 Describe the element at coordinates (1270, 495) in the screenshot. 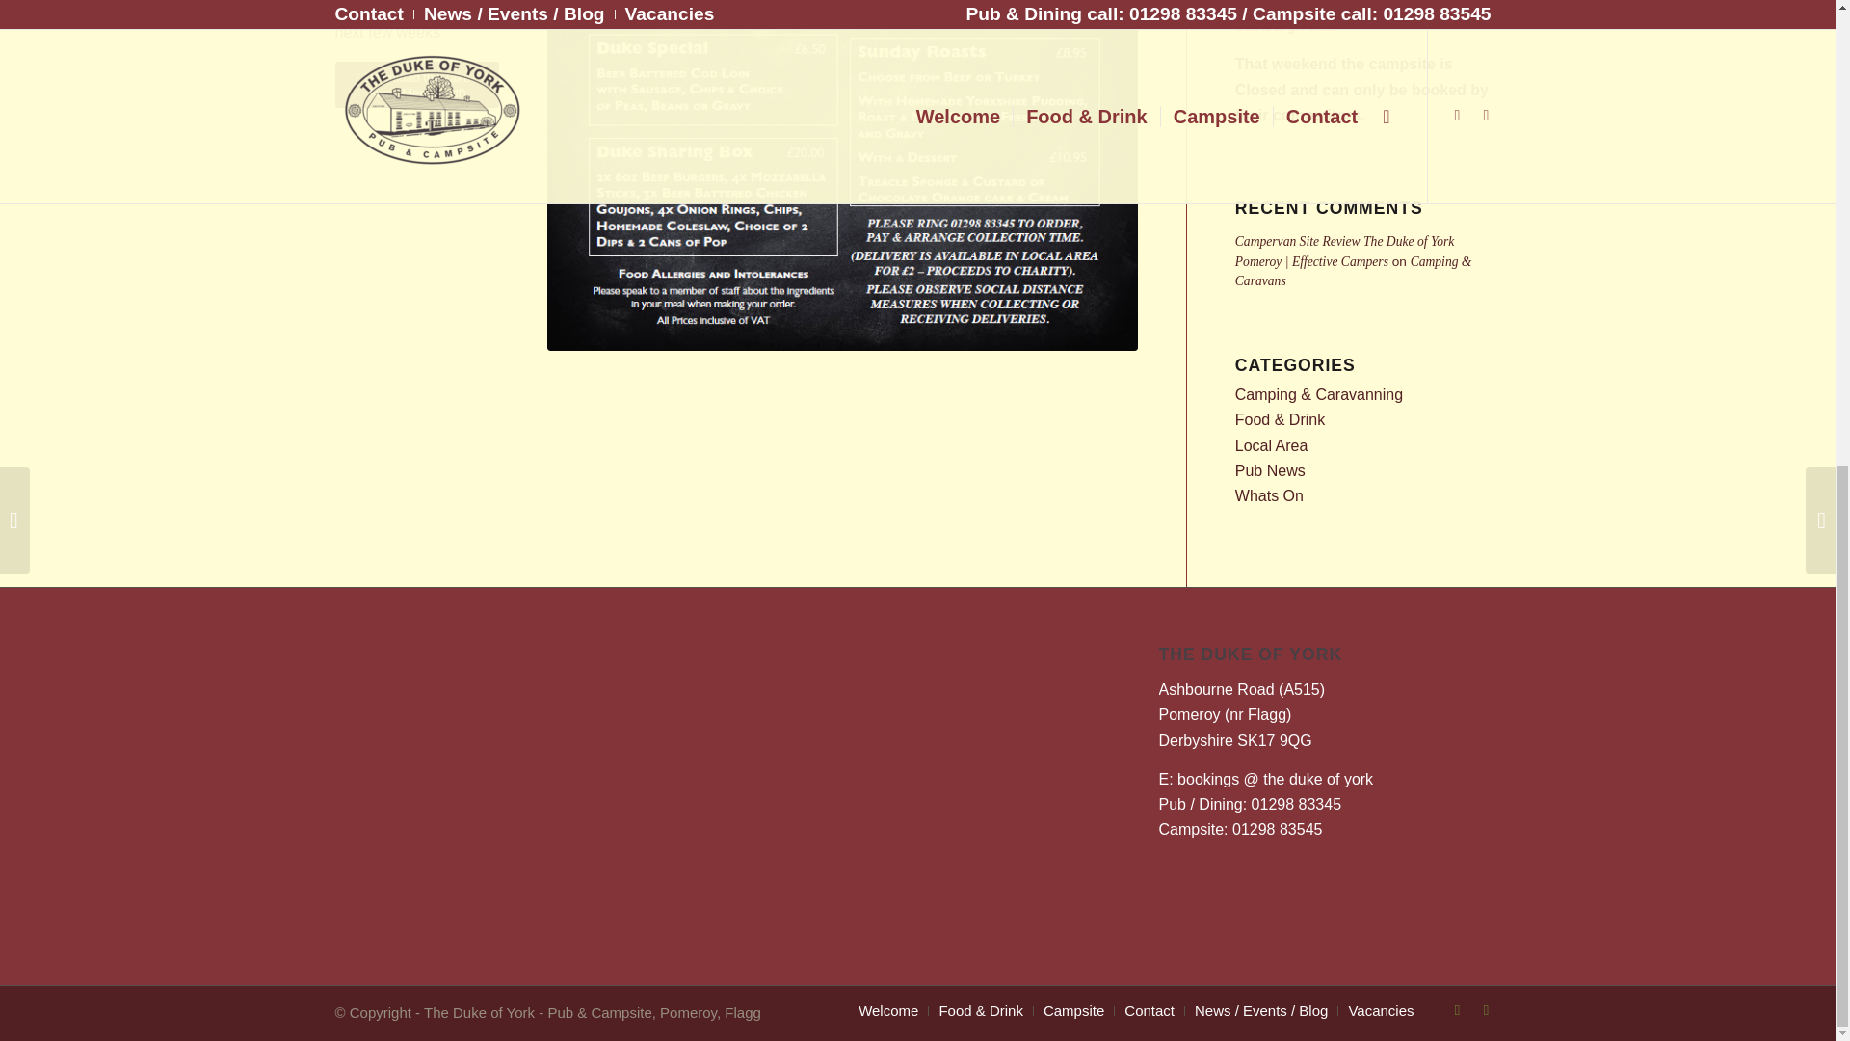

I see `Whats On` at that location.